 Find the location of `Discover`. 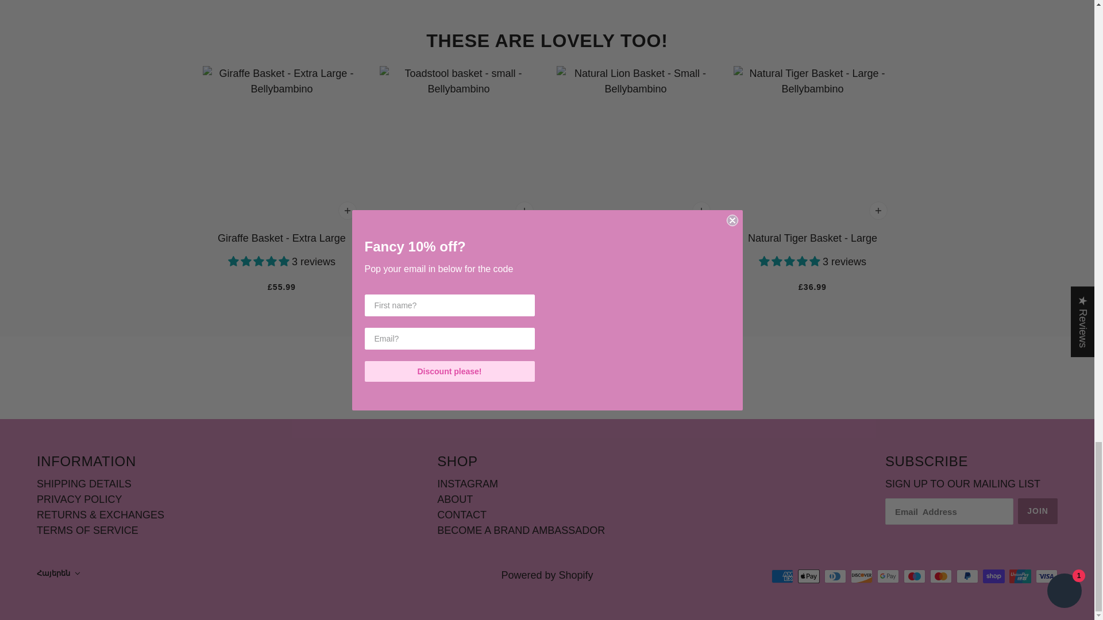

Discover is located at coordinates (861, 576).